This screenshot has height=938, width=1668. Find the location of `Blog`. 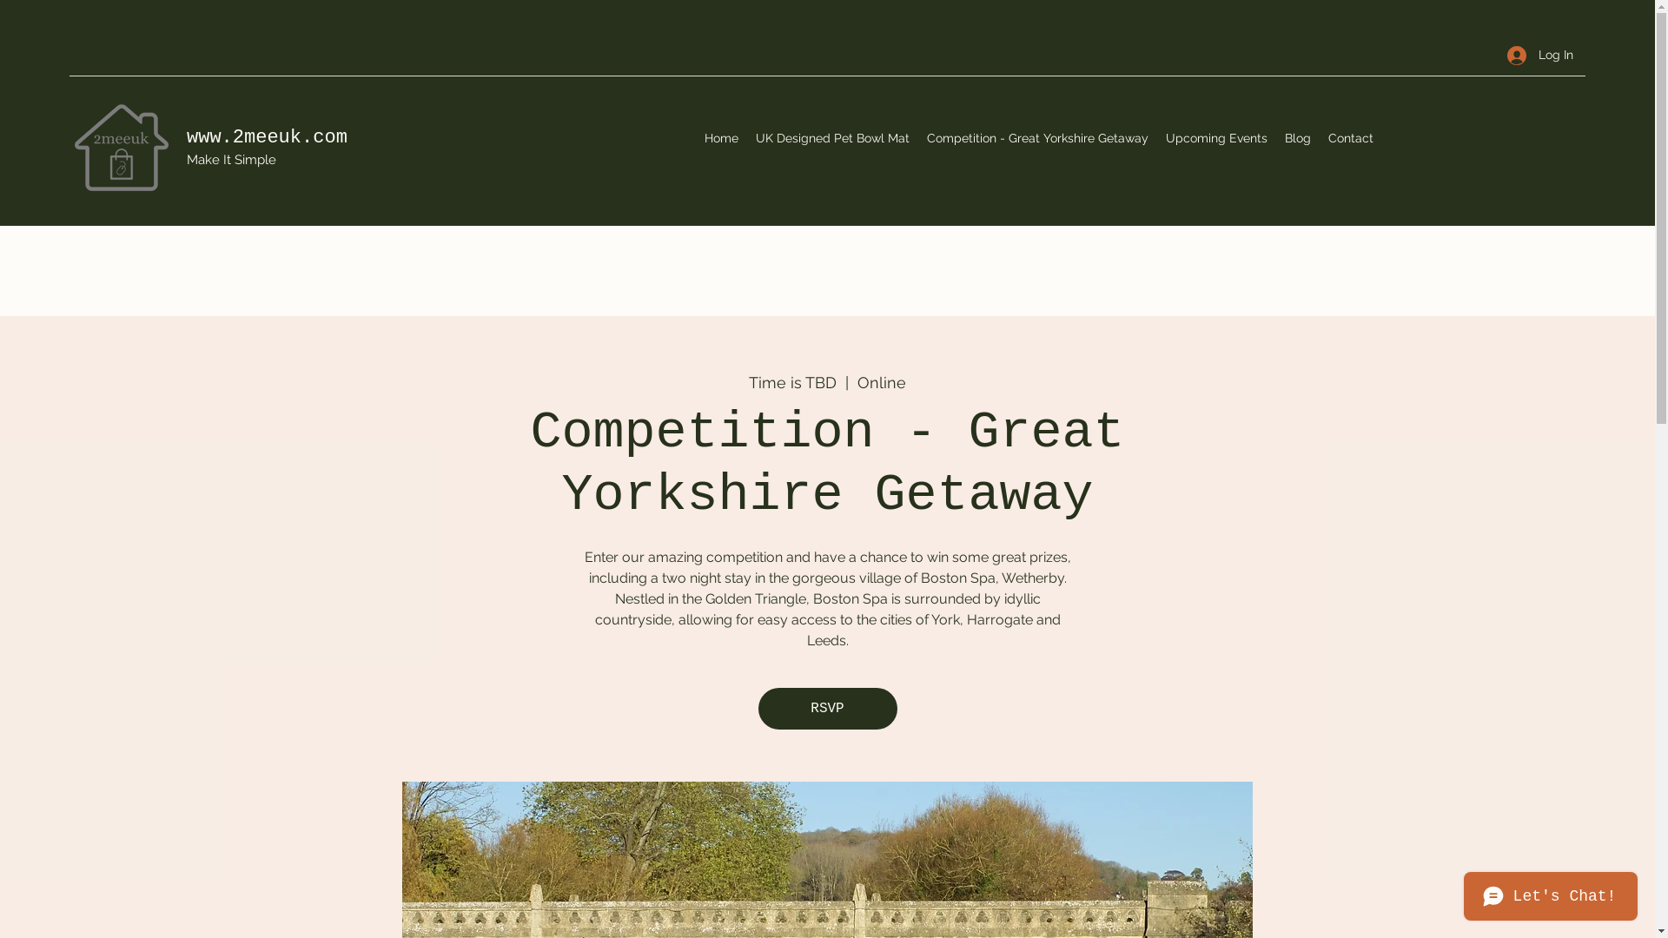

Blog is located at coordinates (1297, 138).